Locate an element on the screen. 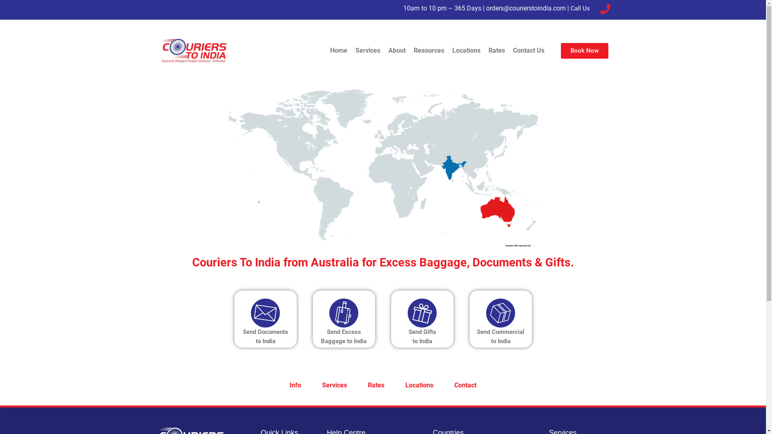  Services is located at coordinates (368, 51).